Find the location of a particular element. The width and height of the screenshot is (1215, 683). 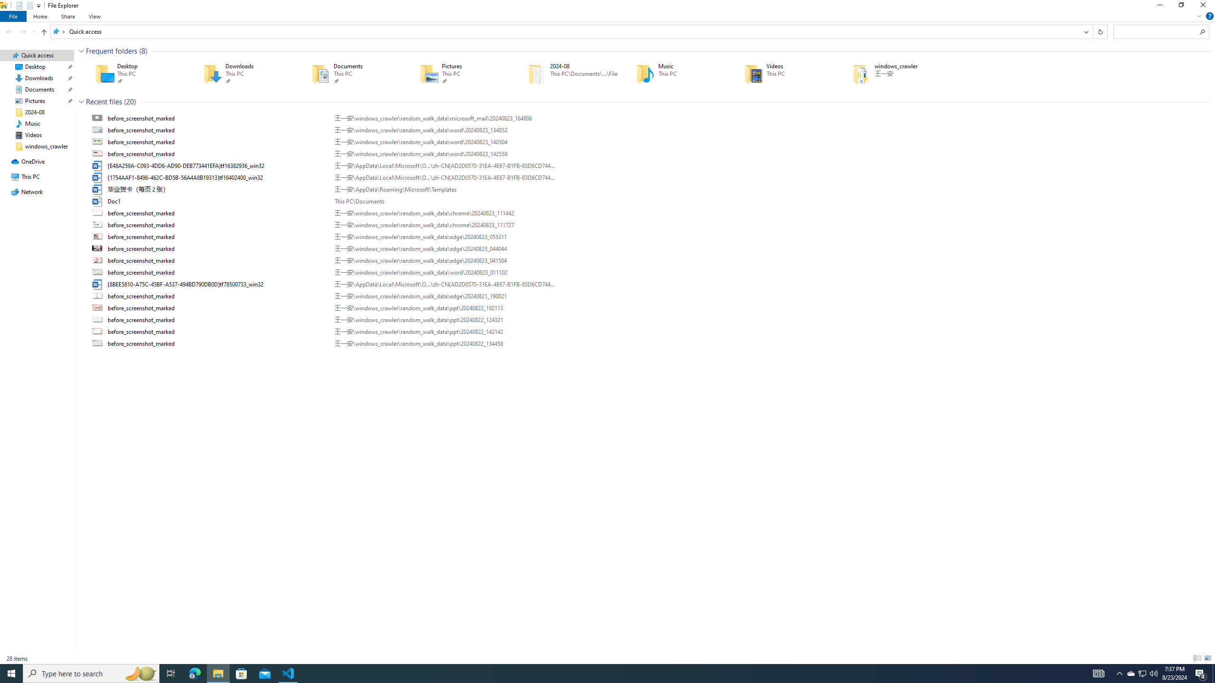

Videos is located at coordinates (785, 74).